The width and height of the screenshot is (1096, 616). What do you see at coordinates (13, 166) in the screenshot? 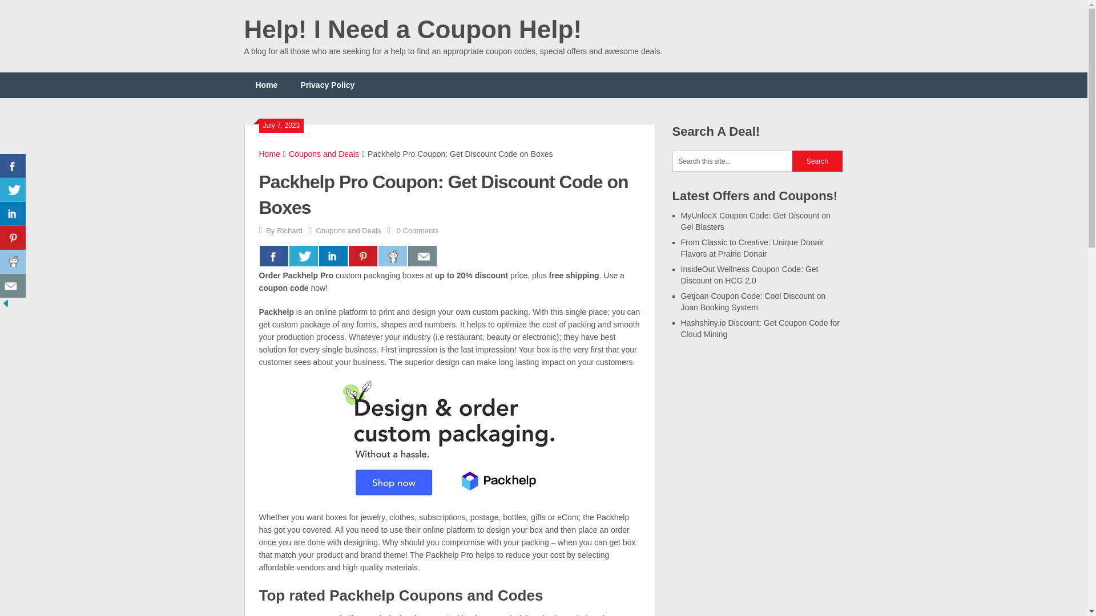
I see `Share On Facebook` at bounding box center [13, 166].